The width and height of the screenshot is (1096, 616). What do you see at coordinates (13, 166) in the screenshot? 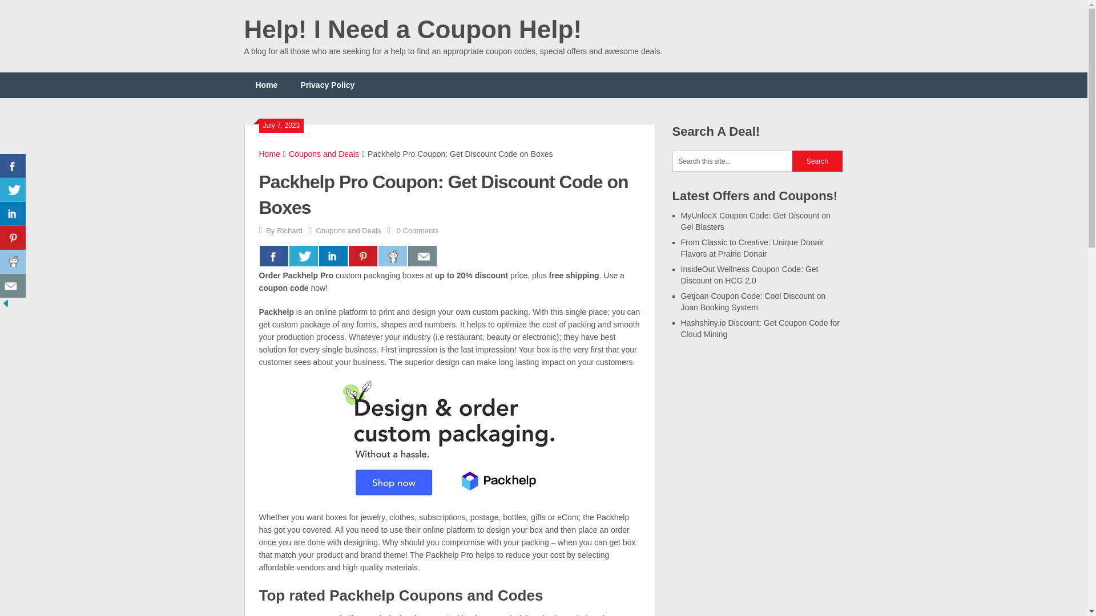
I see `Share On Facebook` at bounding box center [13, 166].